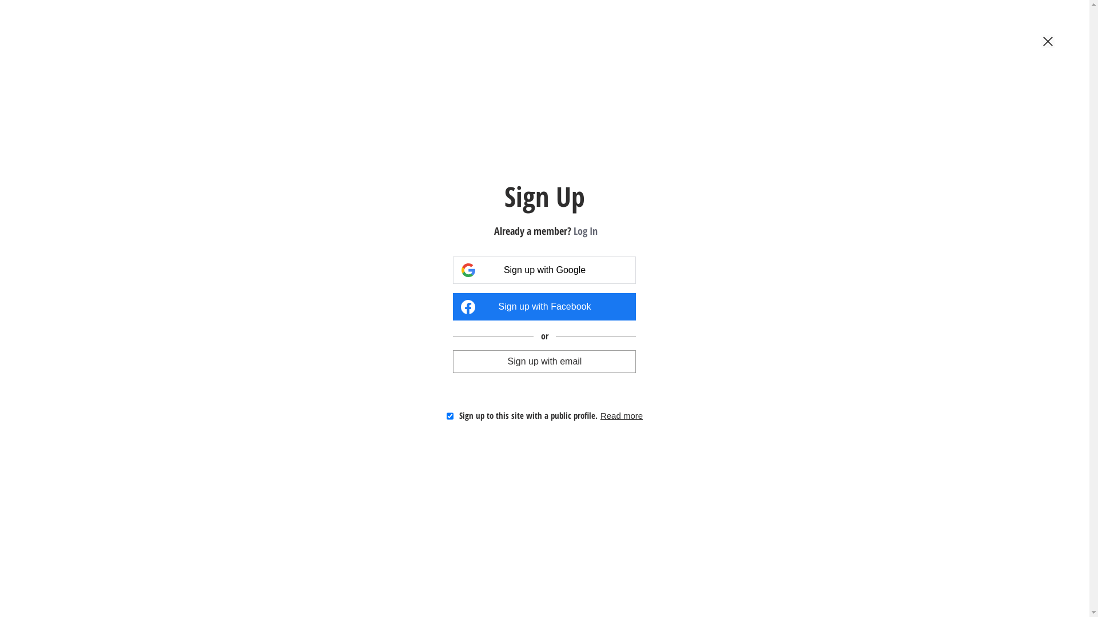 The height and width of the screenshot is (617, 1098). I want to click on Sign up with email, so click(544, 361).